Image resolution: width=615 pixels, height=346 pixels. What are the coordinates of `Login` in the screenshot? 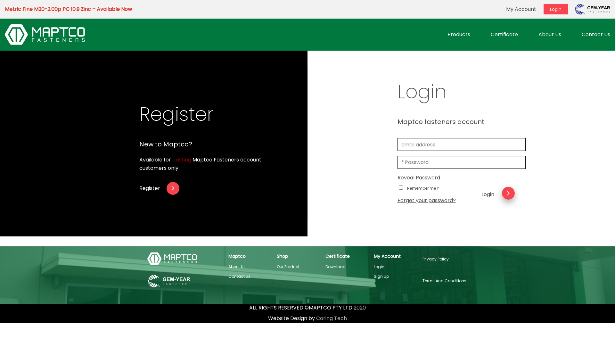 It's located at (379, 267).